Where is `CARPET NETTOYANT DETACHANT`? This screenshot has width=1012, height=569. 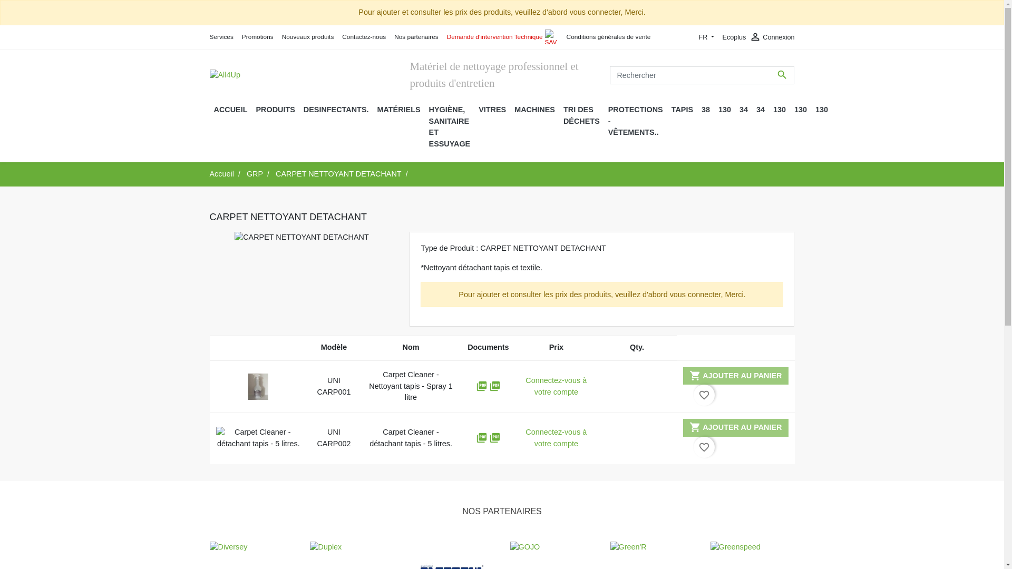
CARPET NETTOYANT DETACHANT is located at coordinates (338, 174).